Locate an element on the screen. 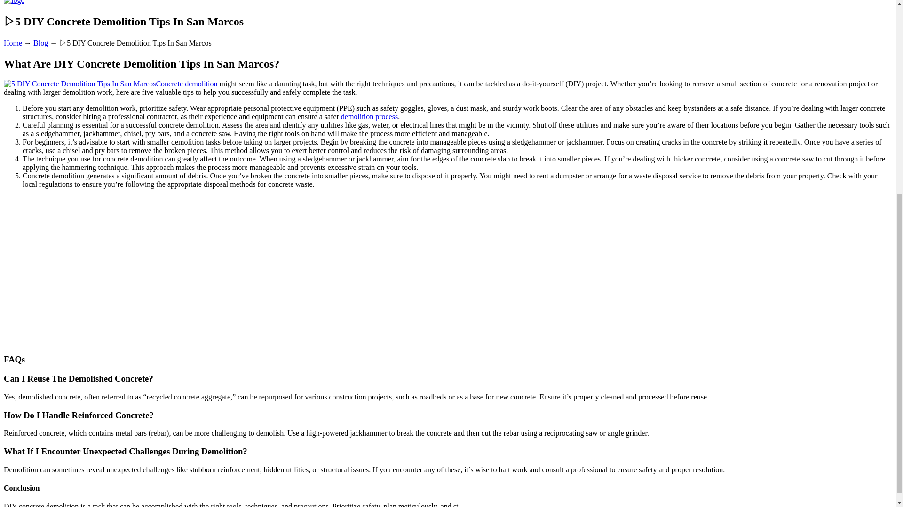  Home is located at coordinates (12, 43).